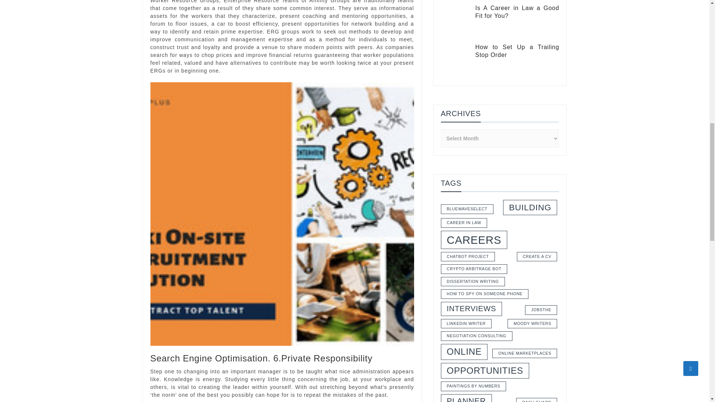 The height and width of the screenshot is (402, 715). What do you see at coordinates (468, 132) in the screenshot?
I see `CHATBOT PROJECT` at bounding box center [468, 132].